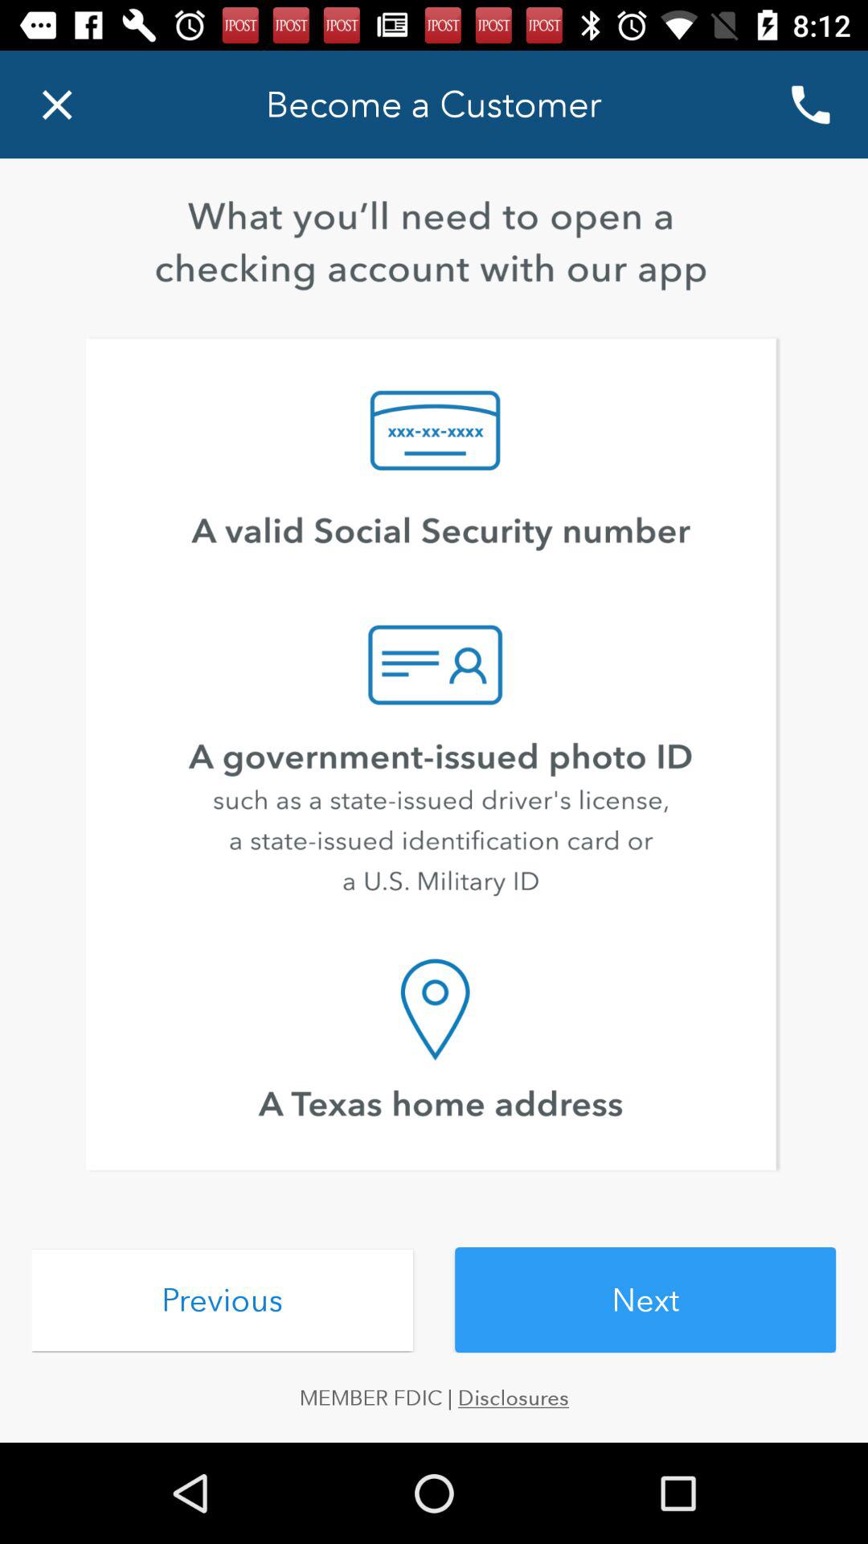 This screenshot has height=1544, width=868. I want to click on swipe to previous item, so click(222, 1300).